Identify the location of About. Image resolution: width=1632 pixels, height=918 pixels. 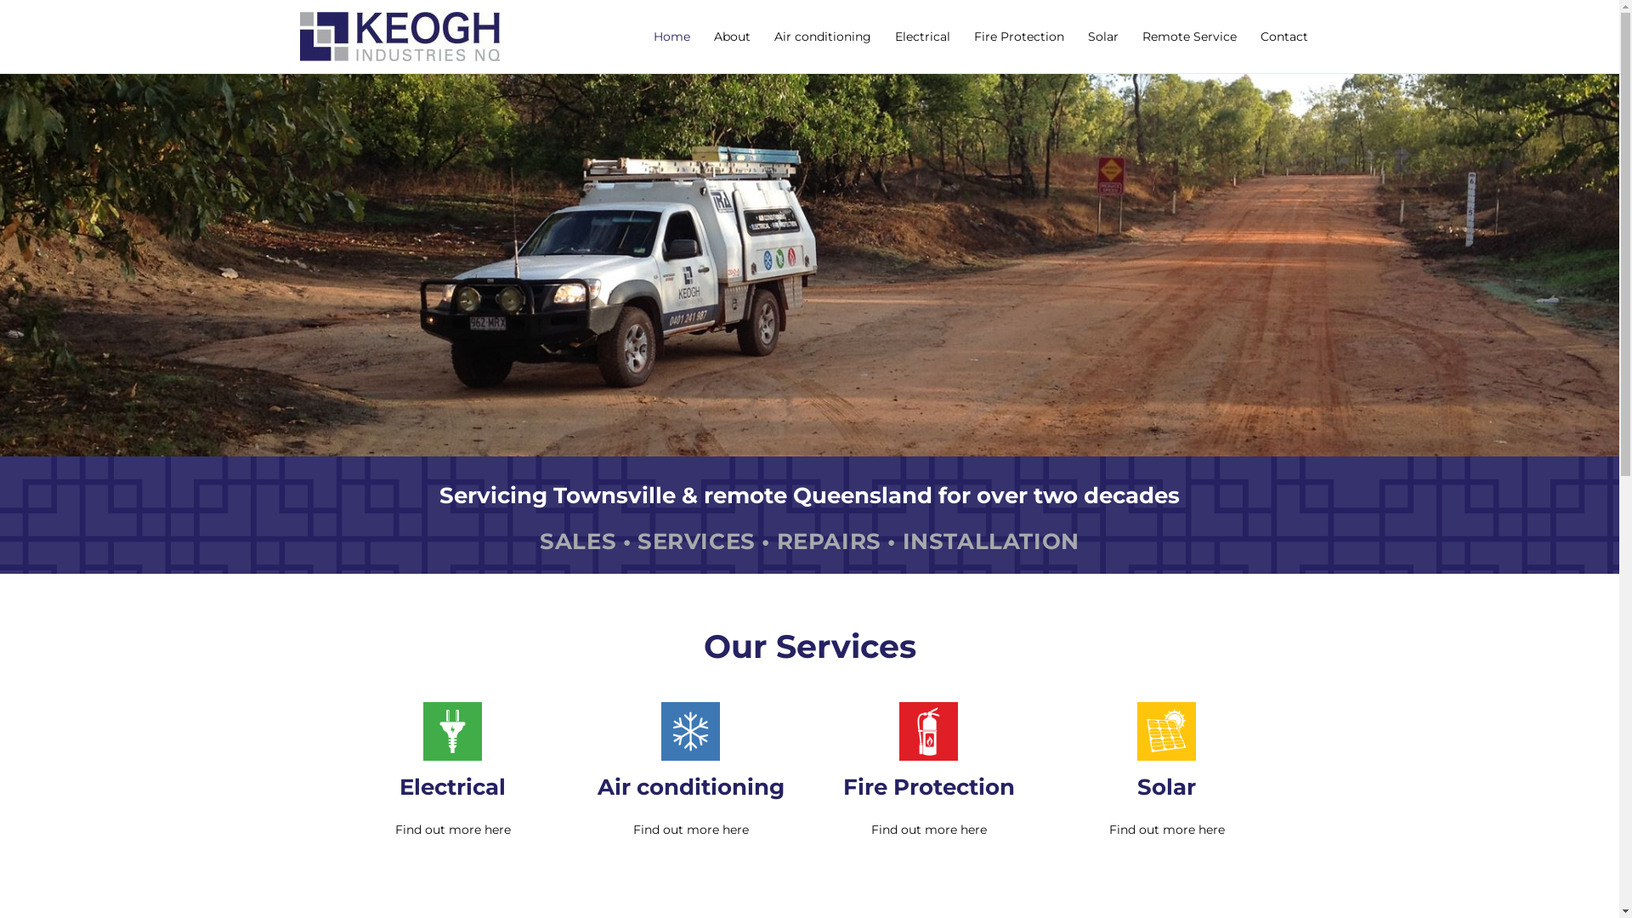
(733, 37).